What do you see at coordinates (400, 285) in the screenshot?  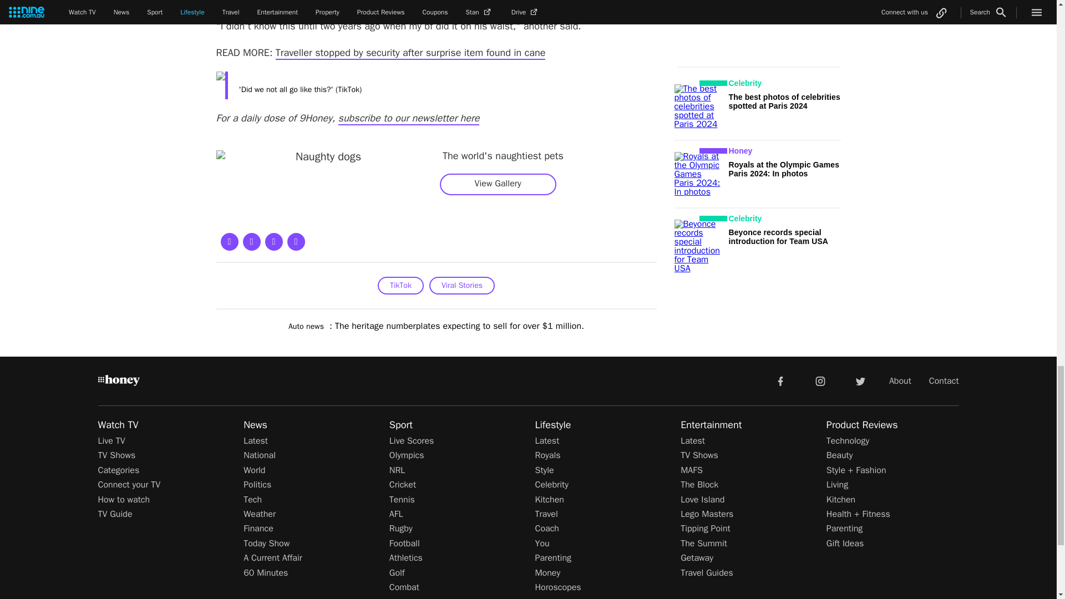 I see `TikTok` at bounding box center [400, 285].